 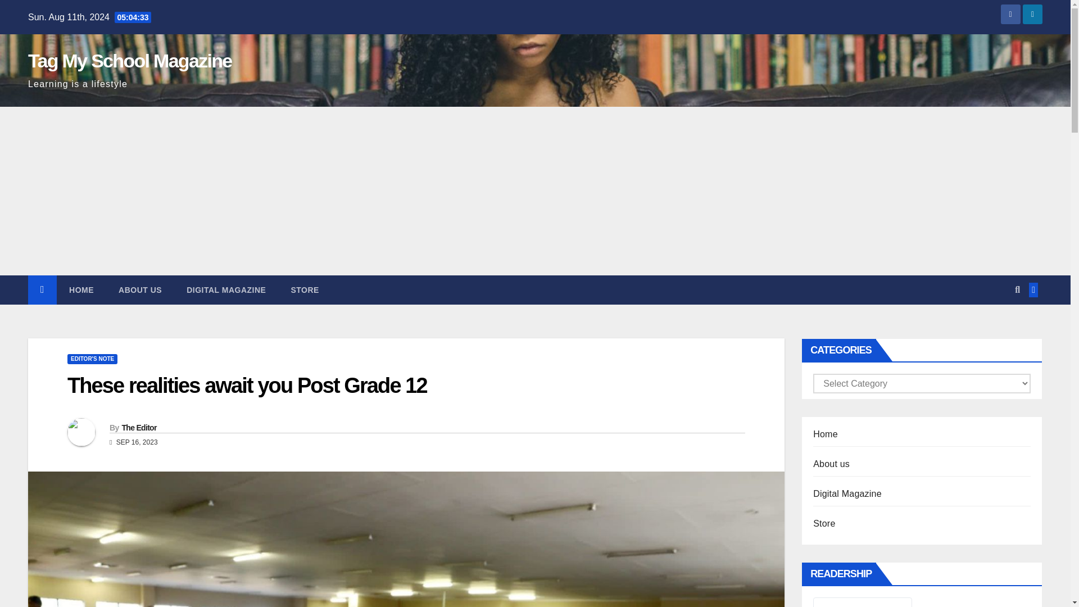 I want to click on Tag My School Magazine, so click(x=129, y=61).